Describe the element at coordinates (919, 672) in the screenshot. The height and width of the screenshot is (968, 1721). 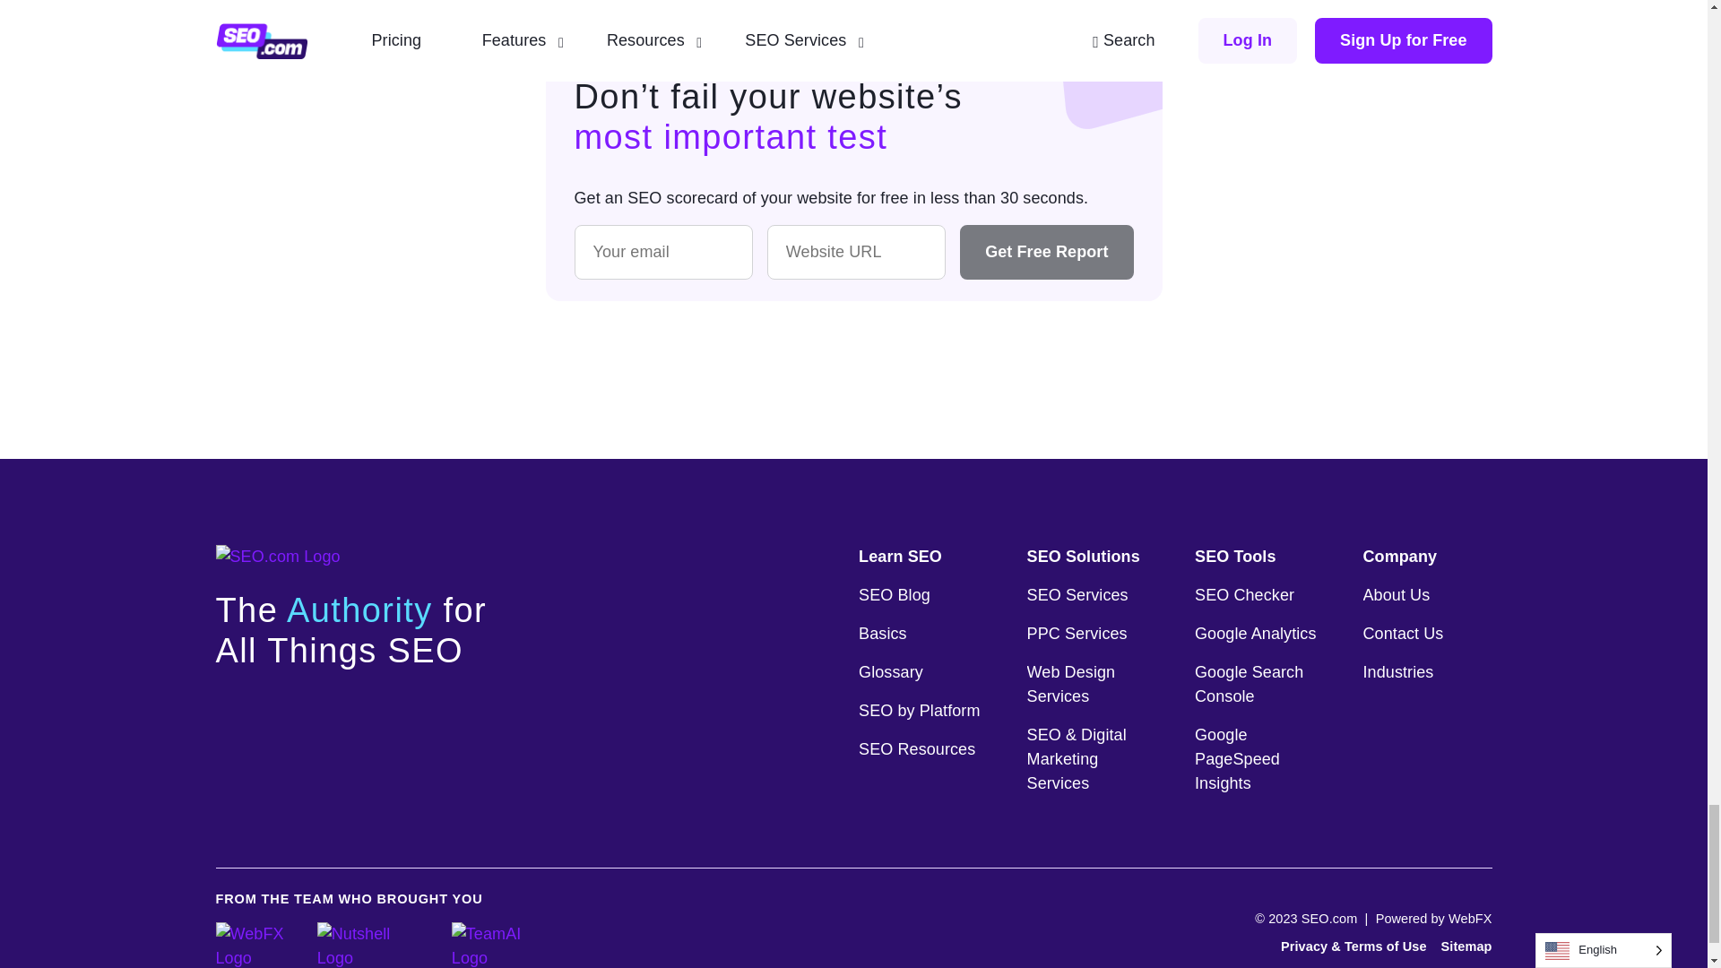
I see `Learn common SEO terms` at that location.